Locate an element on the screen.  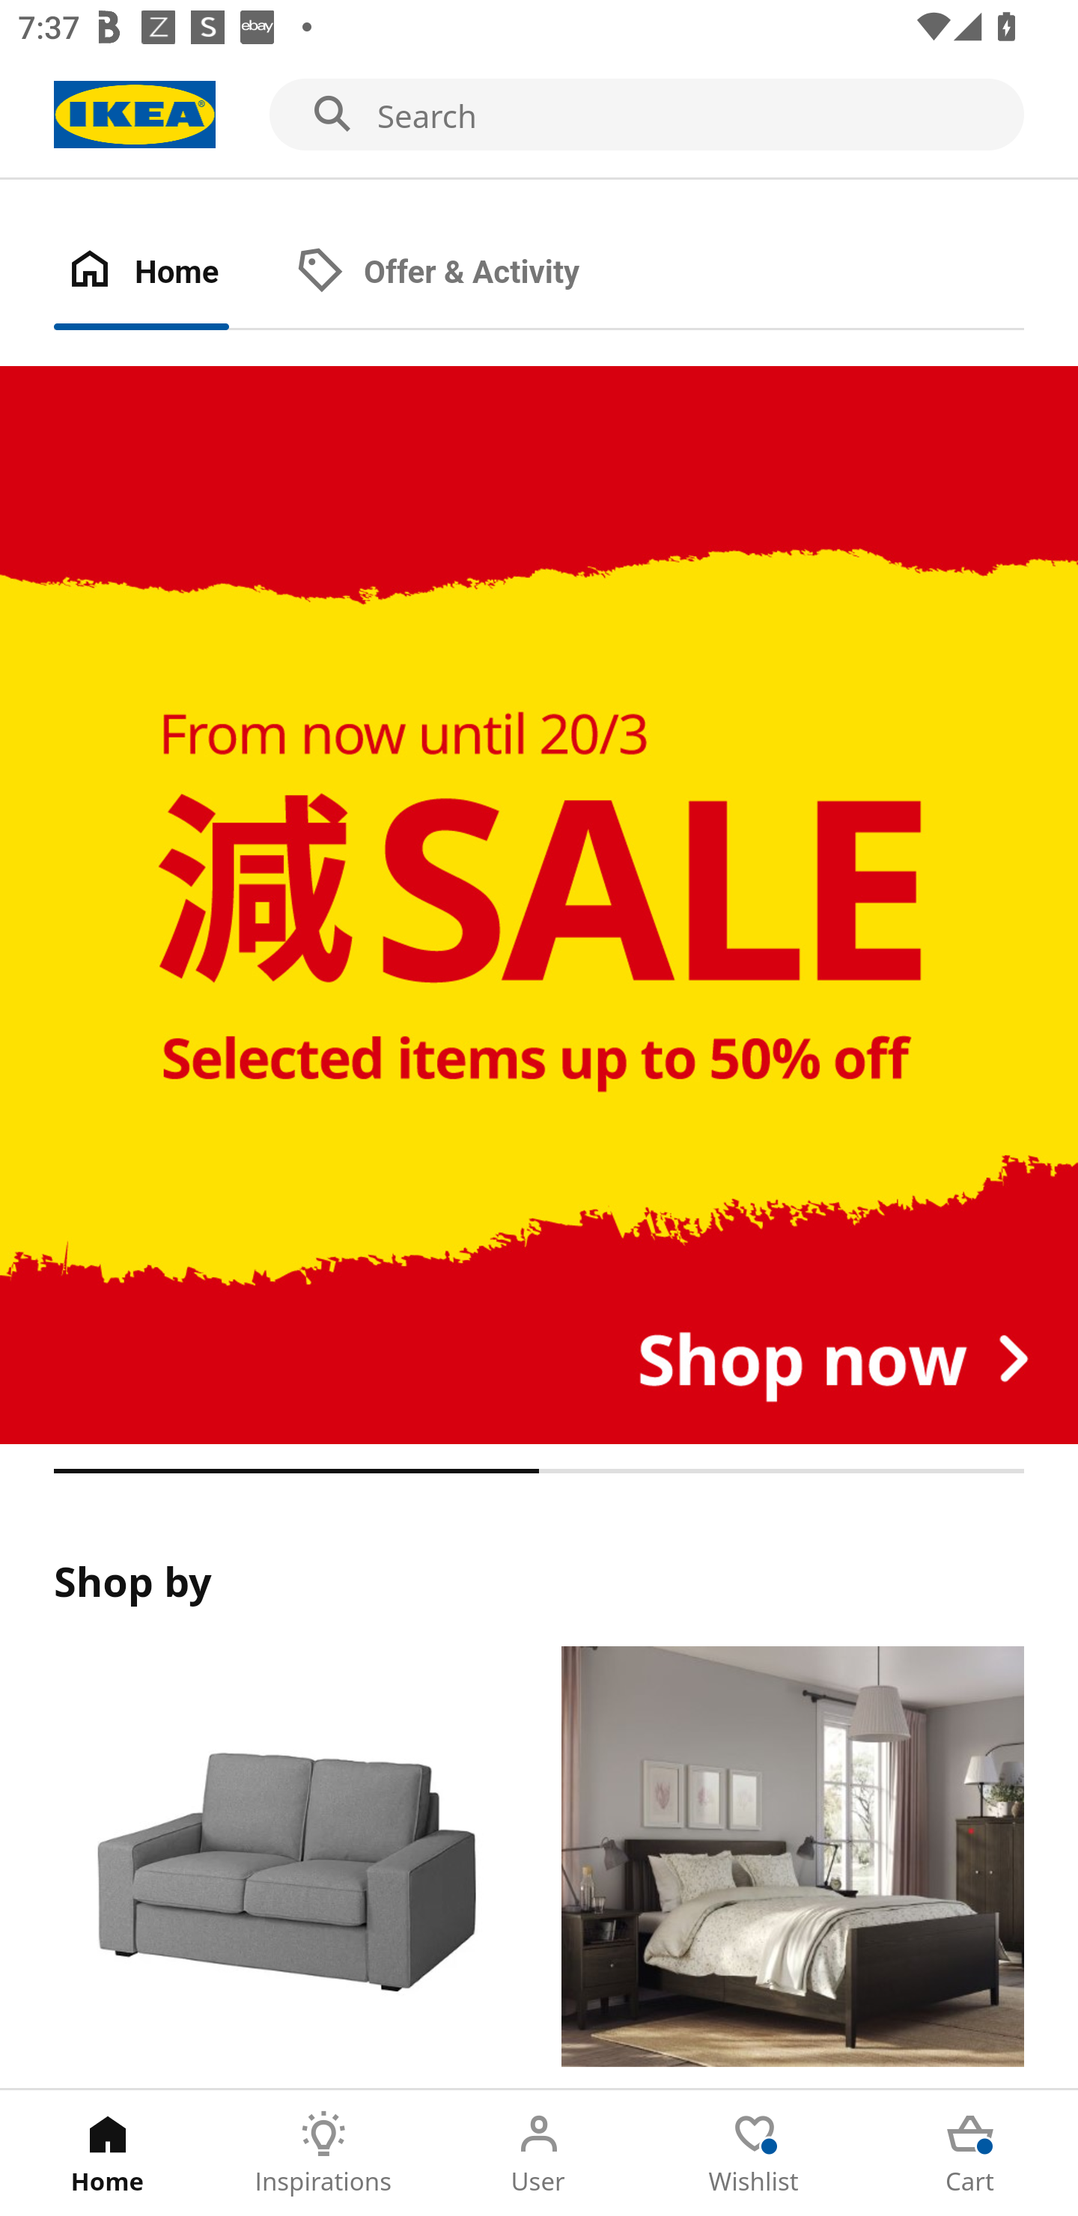
Wishlist
Tab 4 of 5 is located at coordinates (755, 2153).